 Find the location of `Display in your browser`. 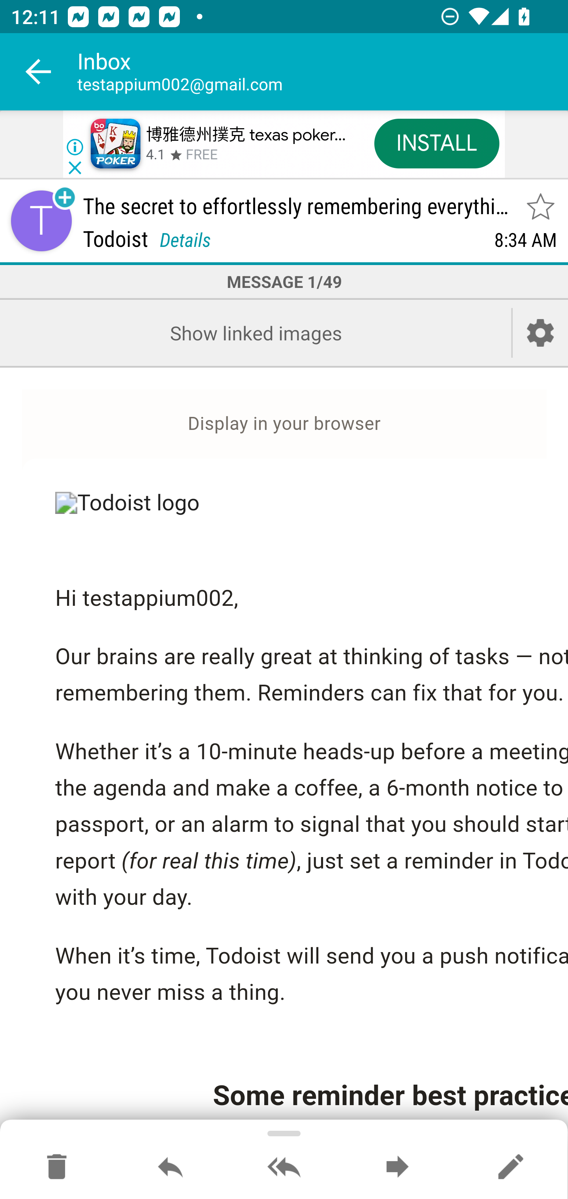

Display in your browser is located at coordinates (284, 423).